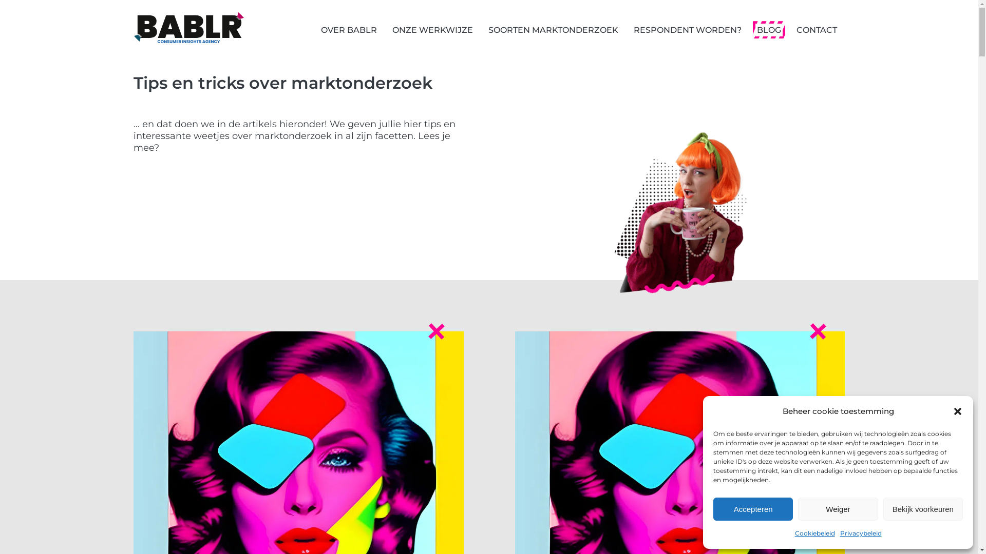  I want to click on RESPONDENT WORDEN?, so click(688, 30).